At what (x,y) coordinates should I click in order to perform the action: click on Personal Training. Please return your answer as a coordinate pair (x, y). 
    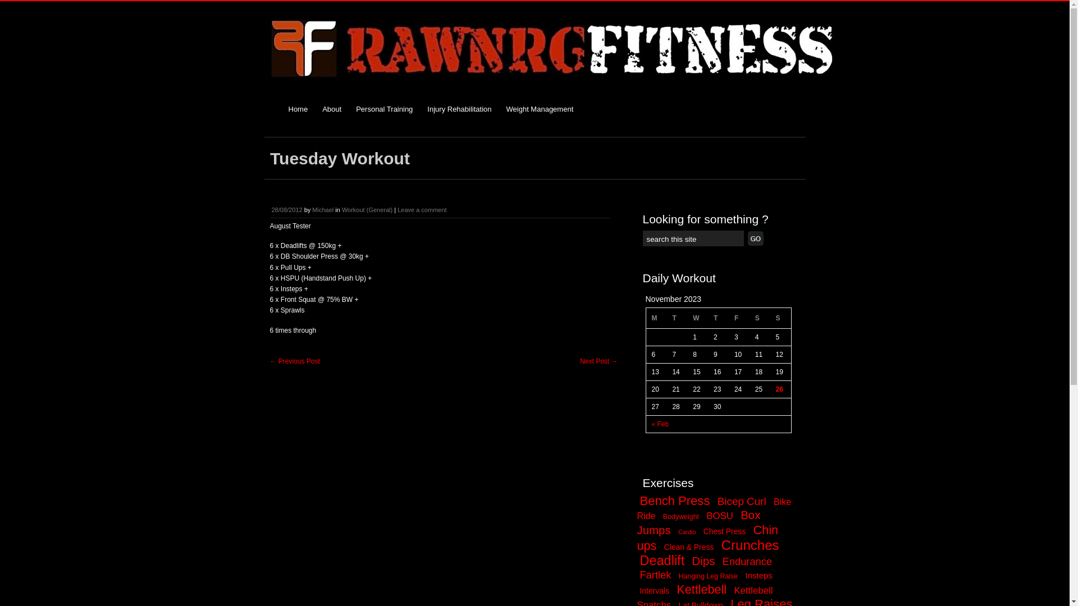
    Looking at the image, I should click on (384, 109).